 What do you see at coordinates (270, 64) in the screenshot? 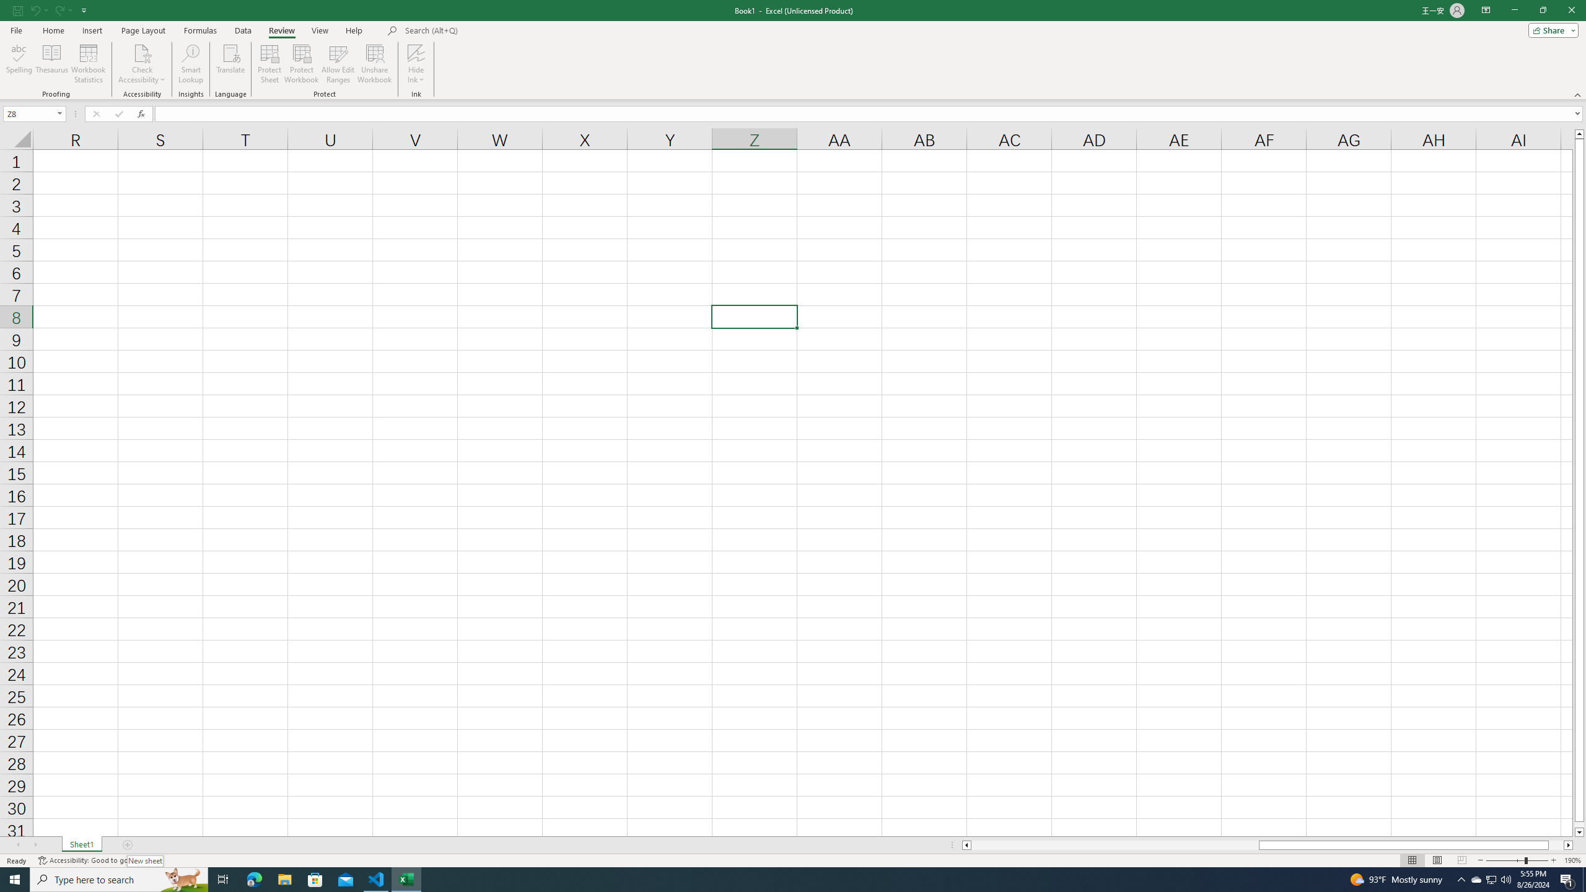
I see `Protect Sheet...` at bounding box center [270, 64].